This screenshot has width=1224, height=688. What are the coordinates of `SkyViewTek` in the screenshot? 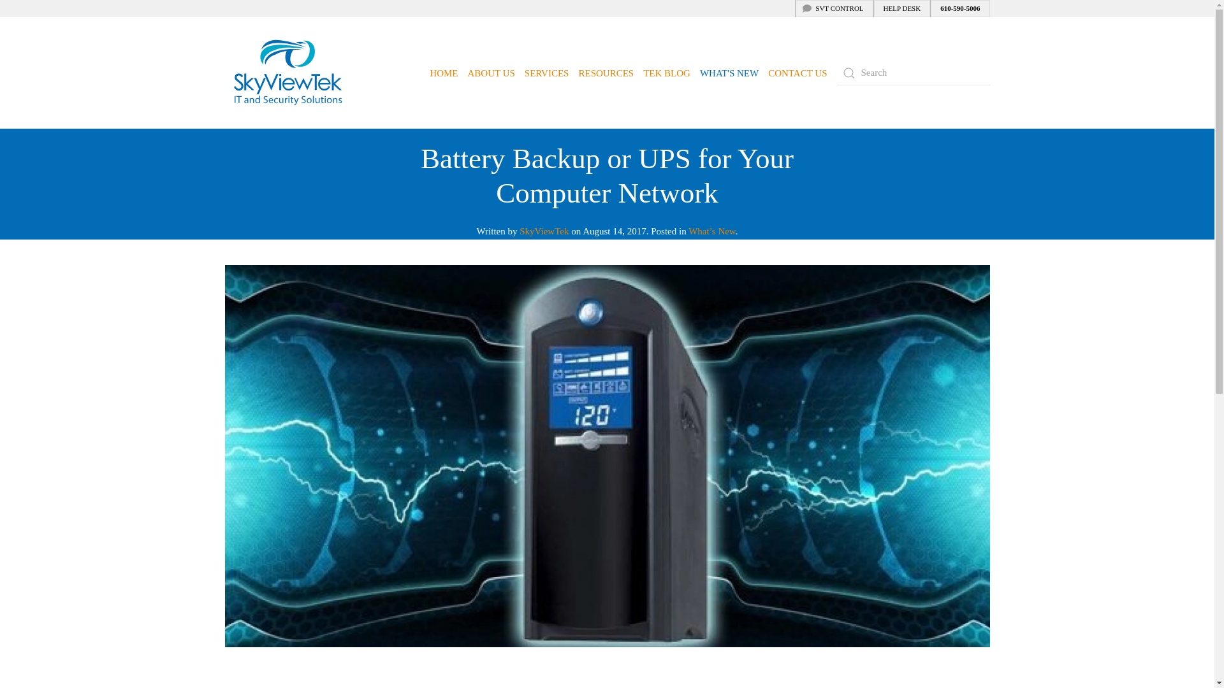 It's located at (544, 231).